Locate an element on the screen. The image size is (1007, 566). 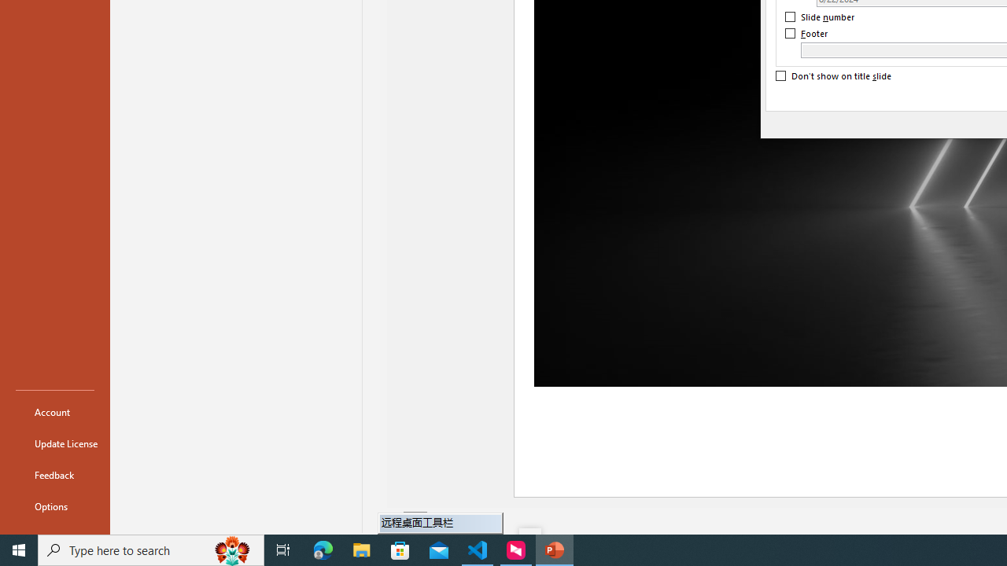
Previous Page is located at coordinates (395, 520).